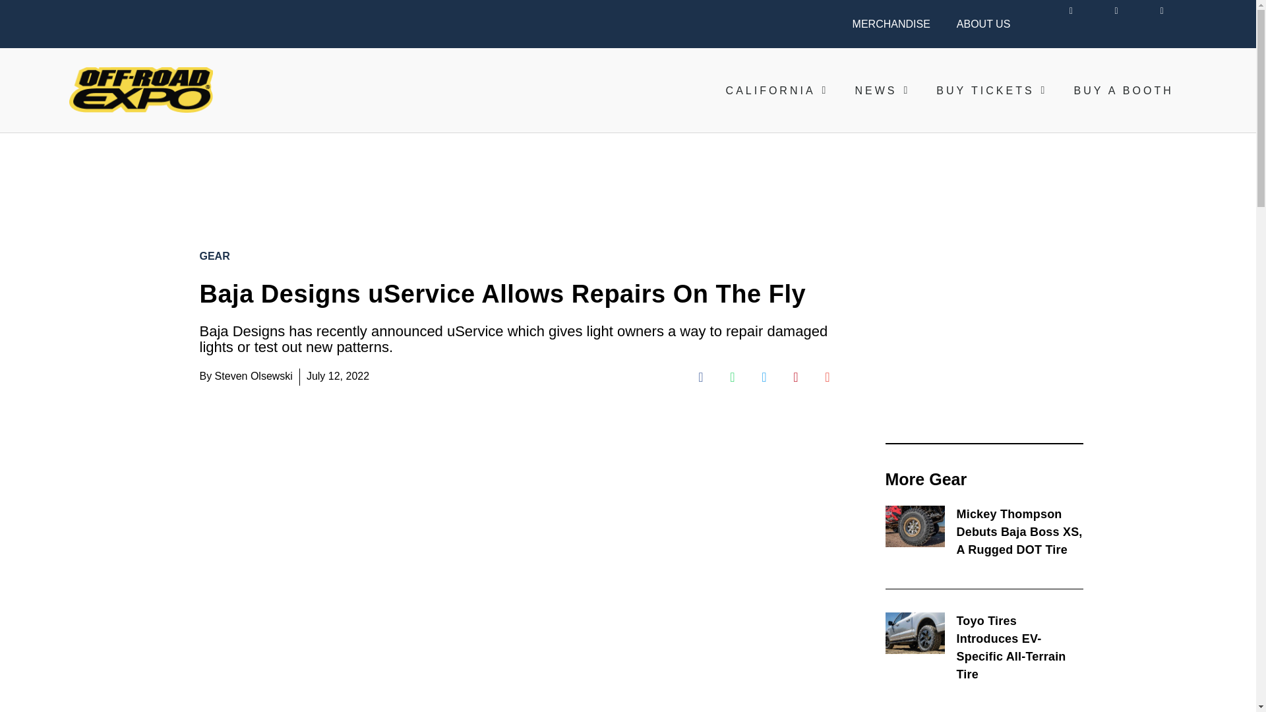 The height and width of the screenshot is (712, 1266). Describe the element at coordinates (882, 90) in the screenshot. I see `NEWS` at that location.